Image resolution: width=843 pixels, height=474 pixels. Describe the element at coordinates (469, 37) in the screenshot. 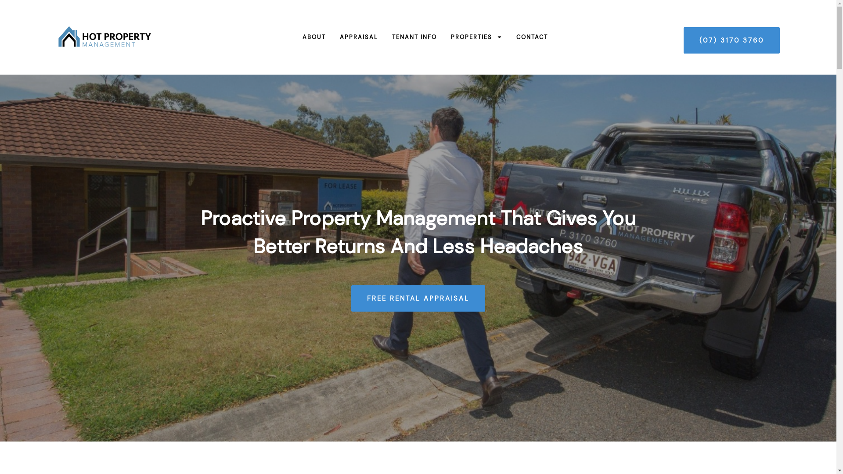

I see `PROPERTIES` at that location.